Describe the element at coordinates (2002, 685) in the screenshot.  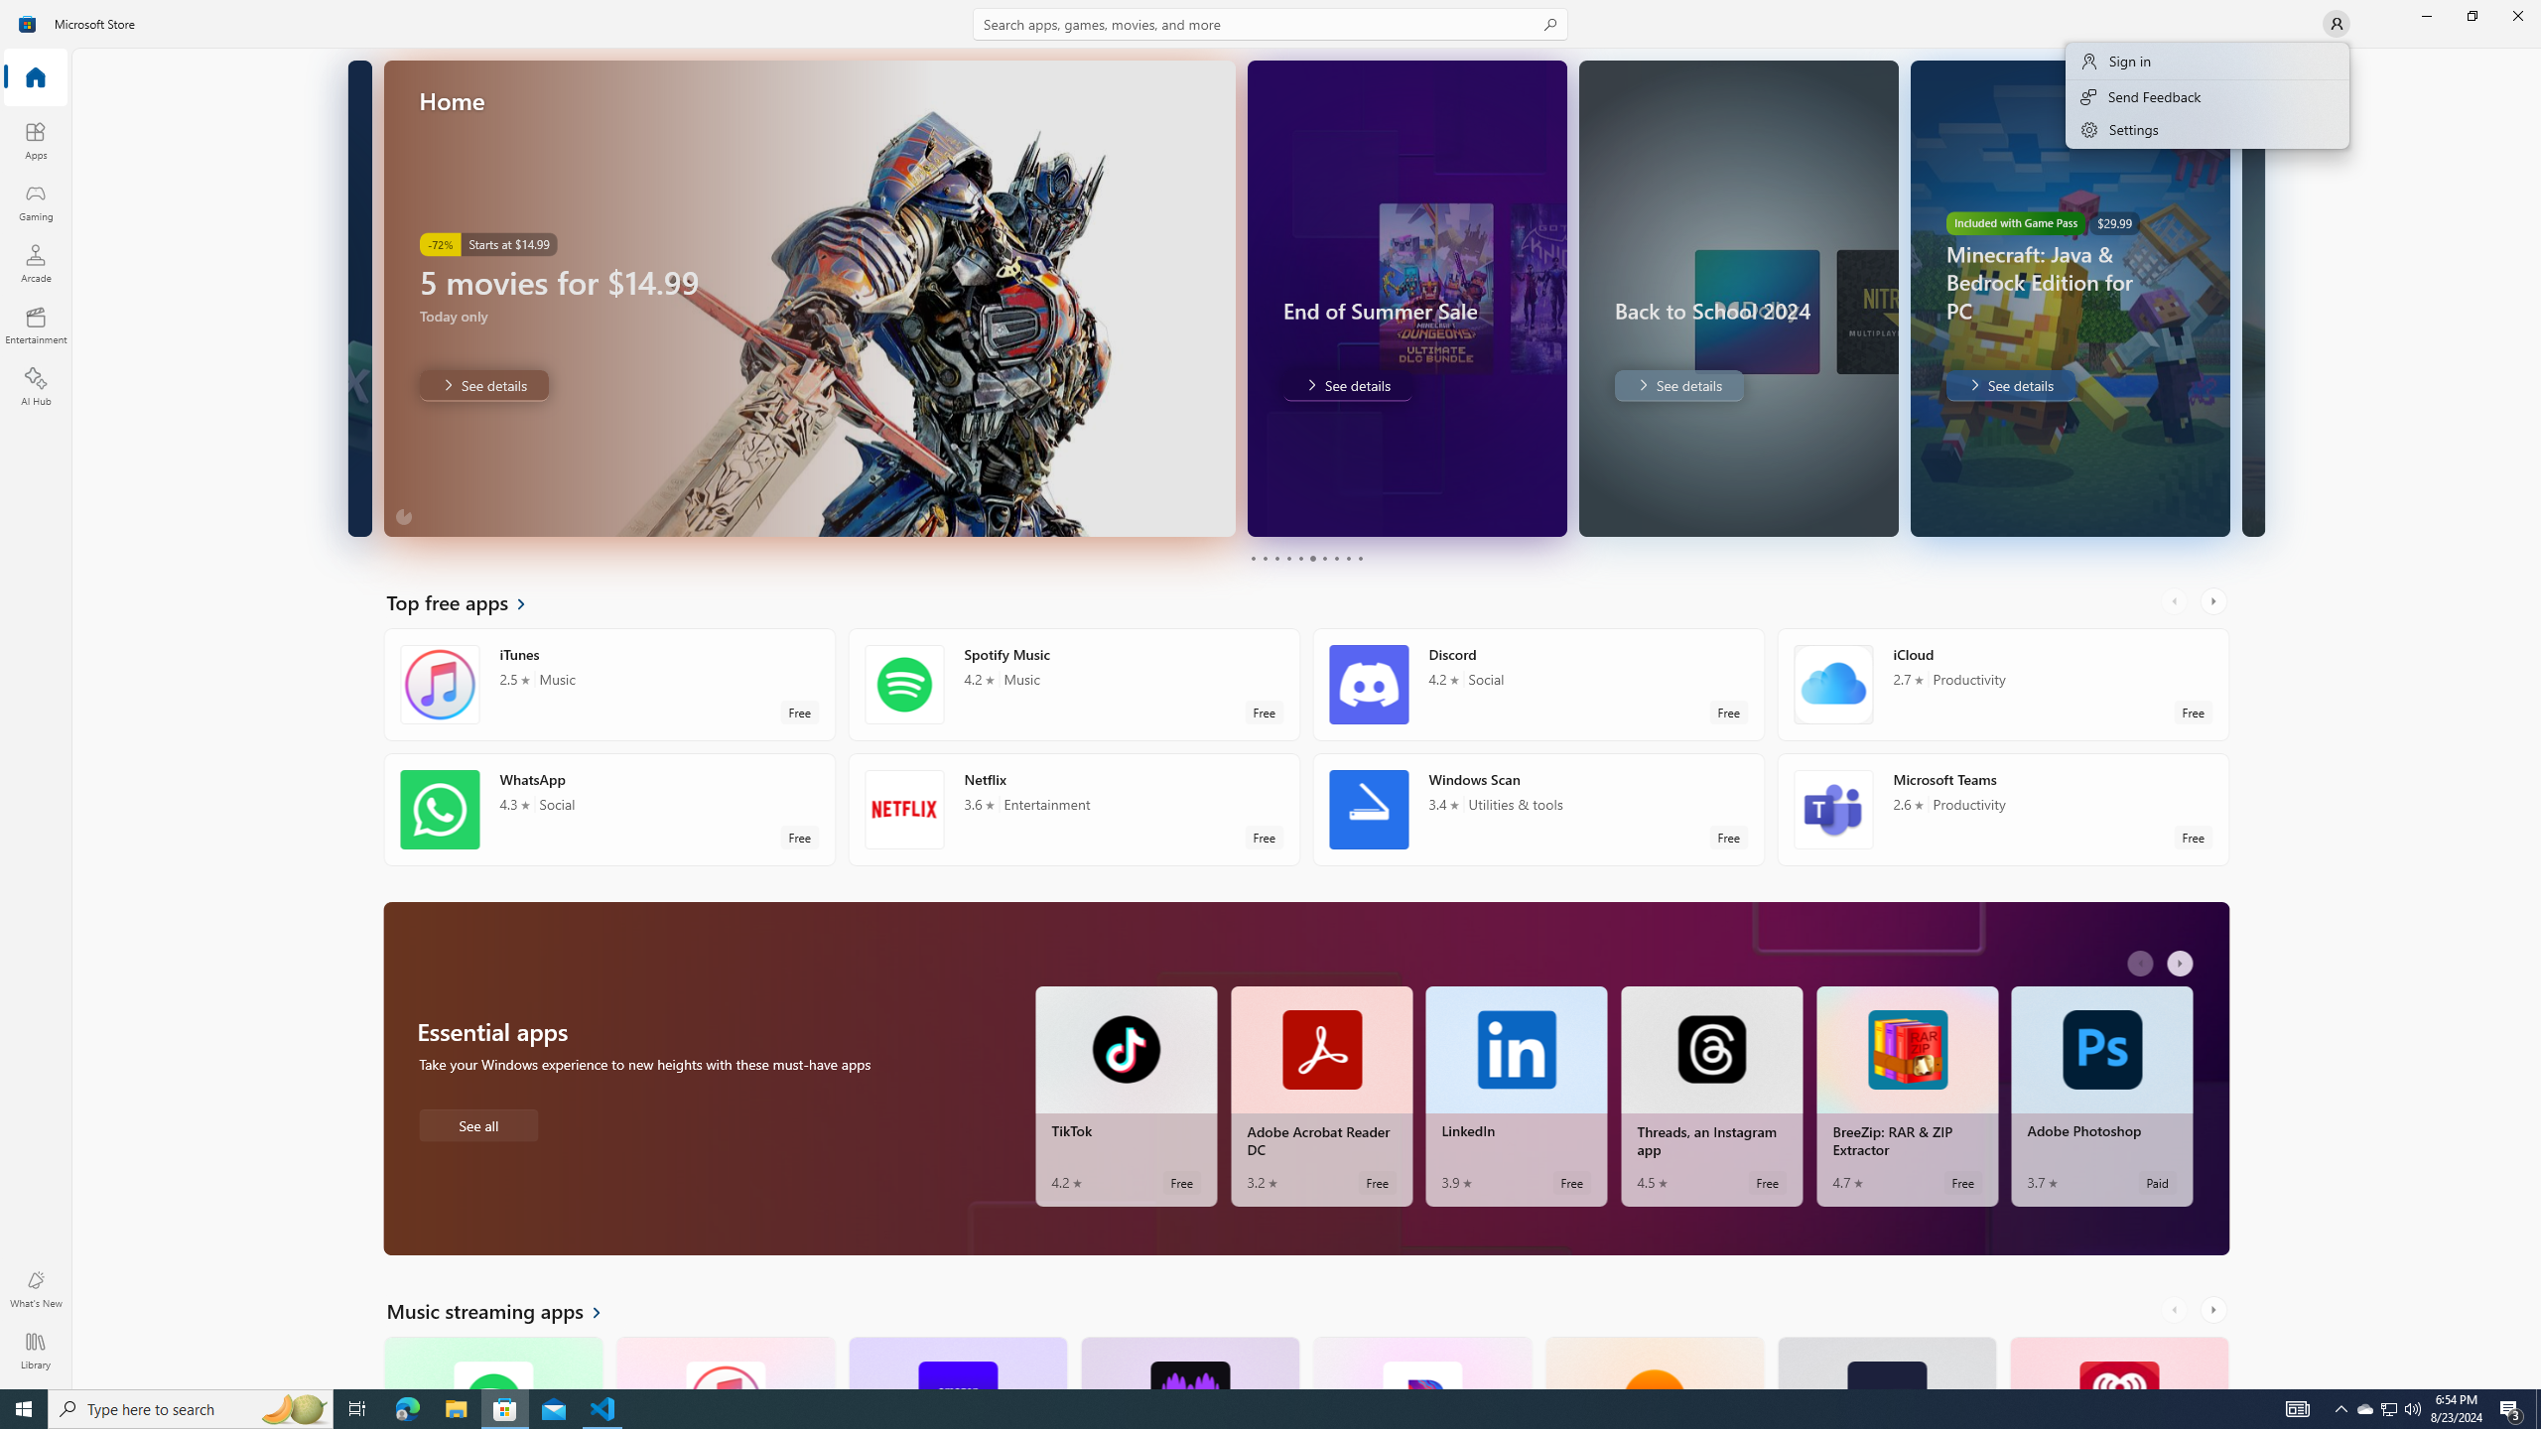
I see `iCloud. Average rating of 2.7 out of five stars. Free  ` at that location.